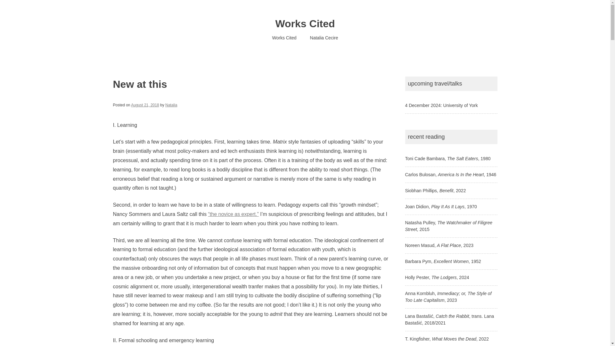 The width and height of the screenshot is (615, 346). I want to click on Works Cited, so click(305, 24).